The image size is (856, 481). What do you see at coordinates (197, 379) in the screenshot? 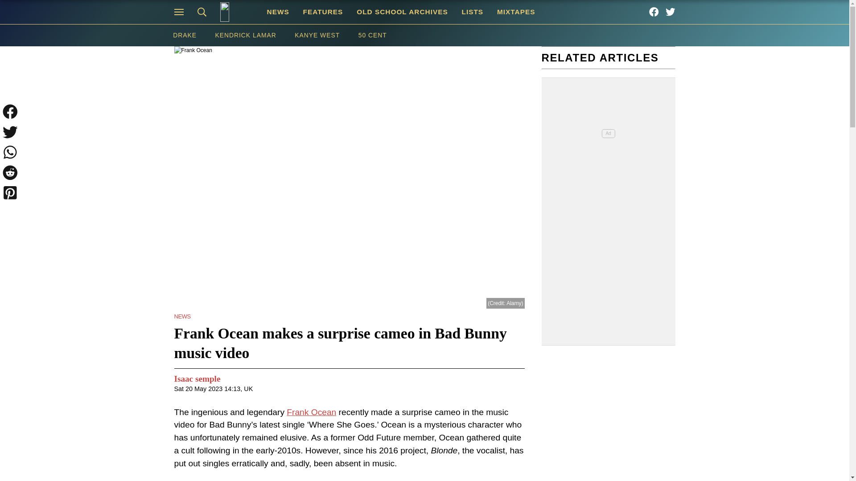
I see `Posts by Isaac semple` at bounding box center [197, 379].